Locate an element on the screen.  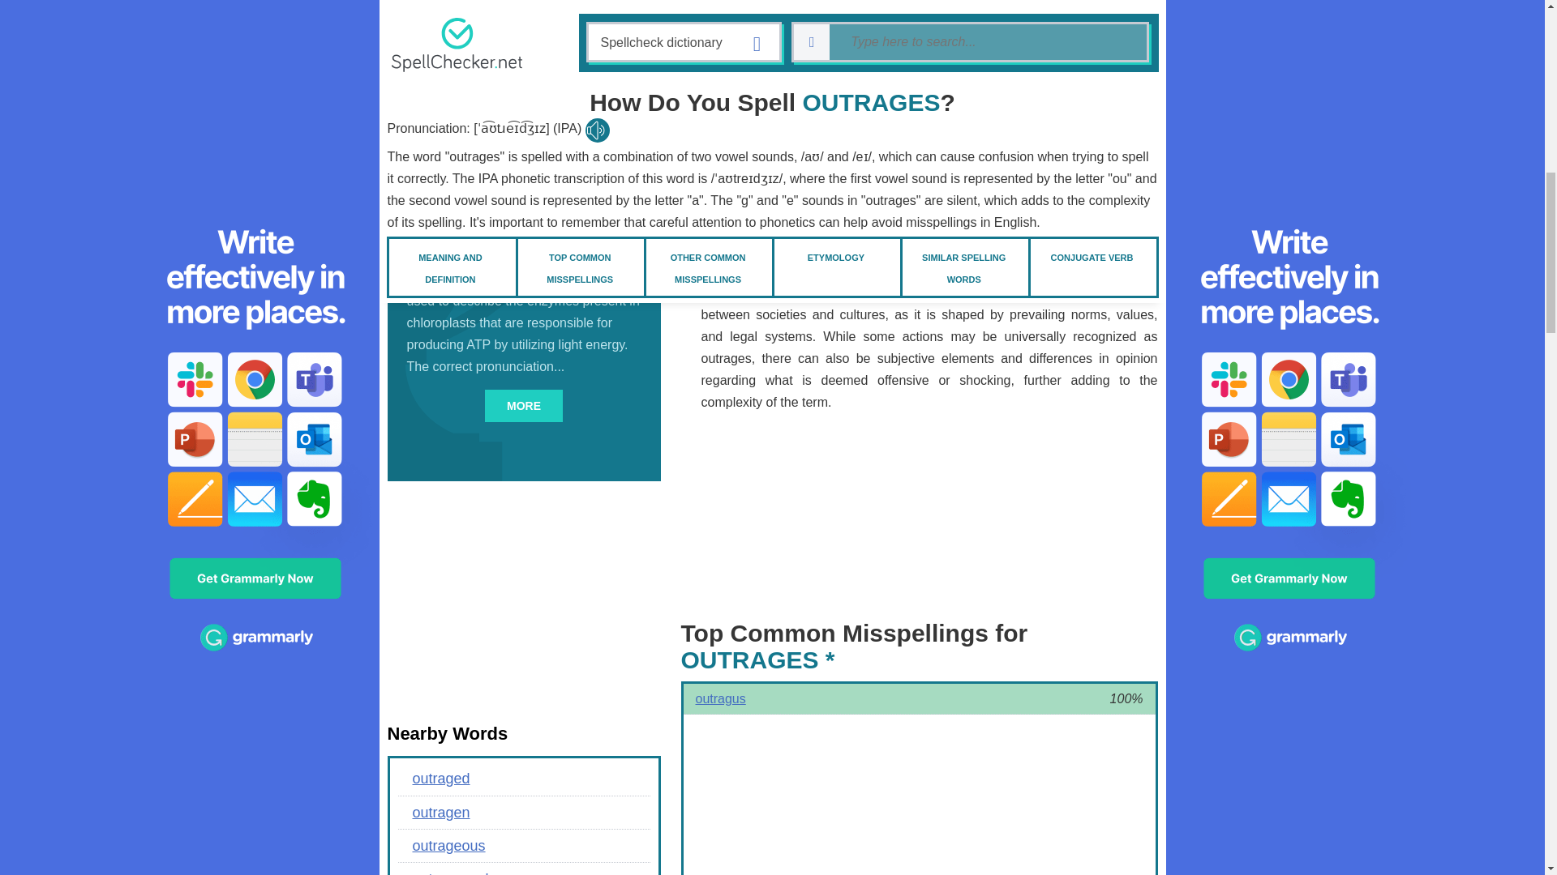
outrageously is located at coordinates (522, 869).